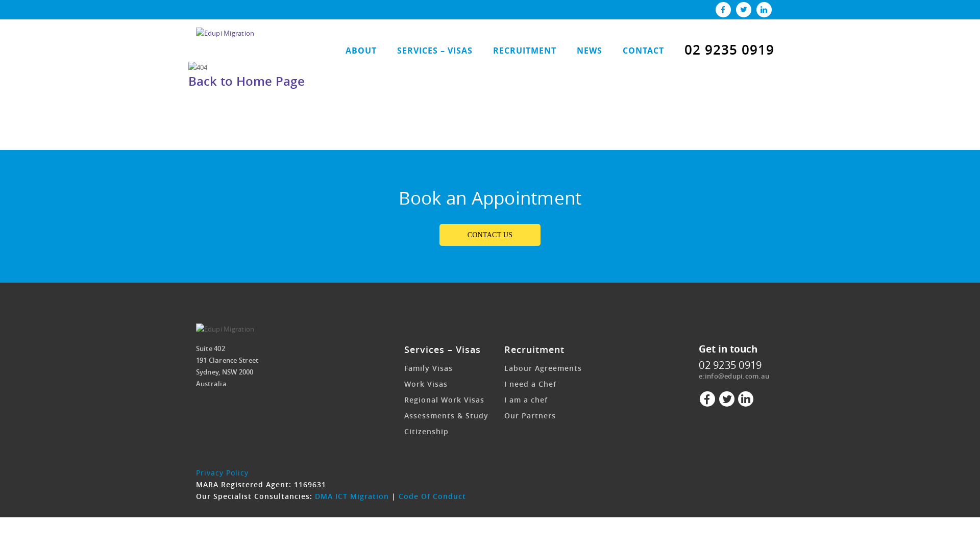 The image size is (980, 551). Describe the element at coordinates (427, 432) in the screenshot. I see `Citizenship` at that location.